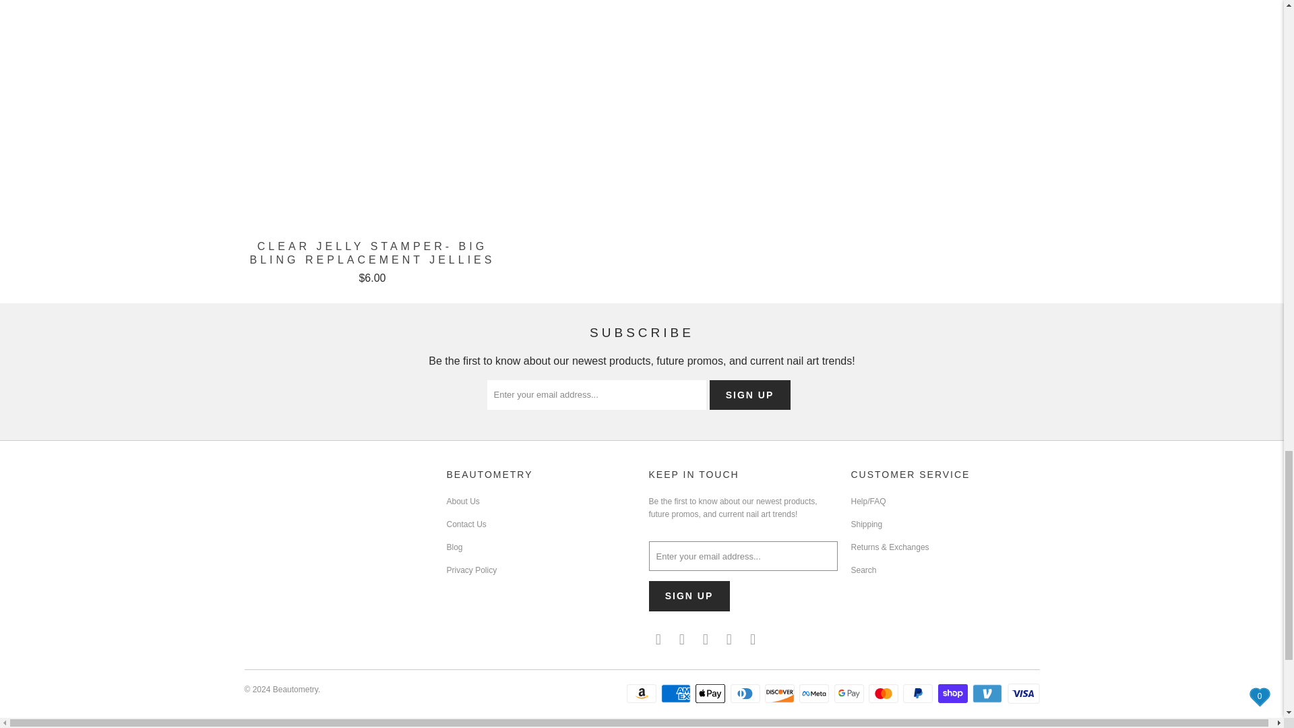 This screenshot has height=728, width=1294. Describe the element at coordinates (677, 694) in the screenshot. I see `American Express` at that location.